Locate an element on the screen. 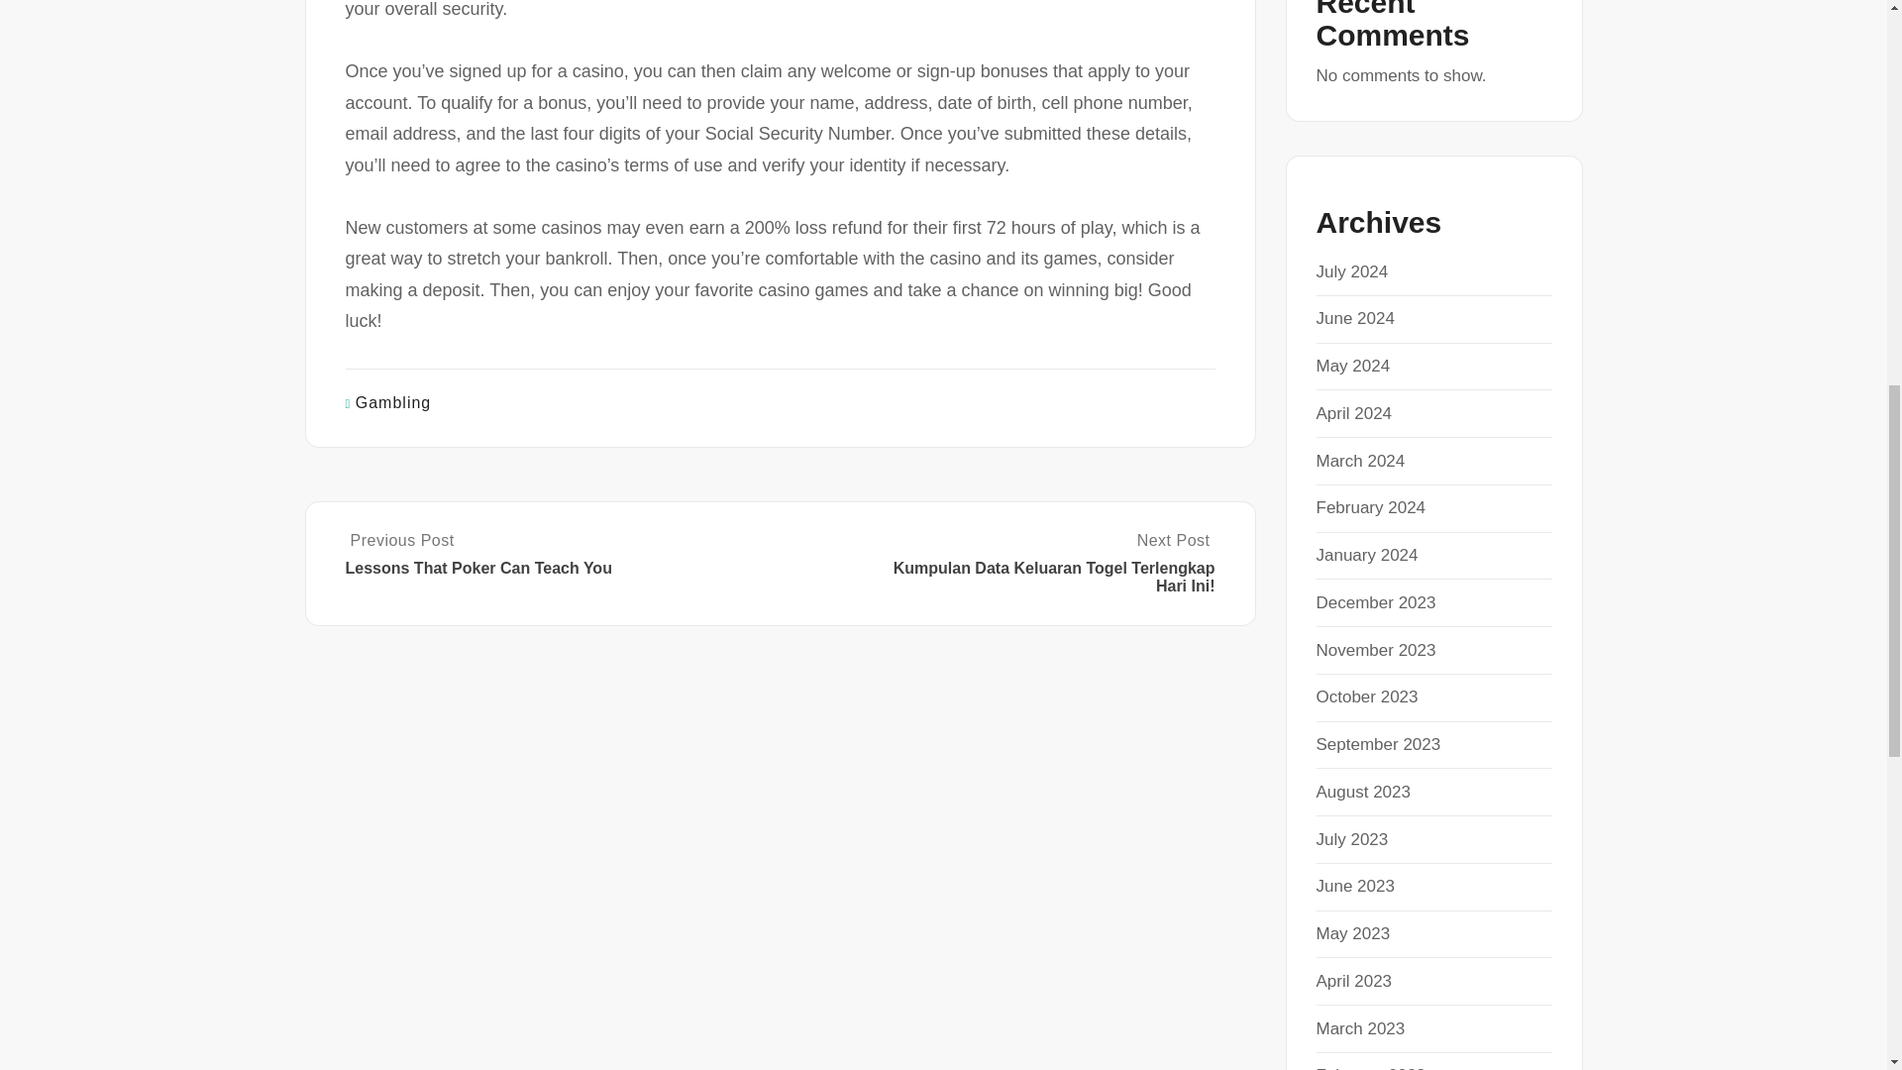  November 2023 is located at coordinates (1375, 650).